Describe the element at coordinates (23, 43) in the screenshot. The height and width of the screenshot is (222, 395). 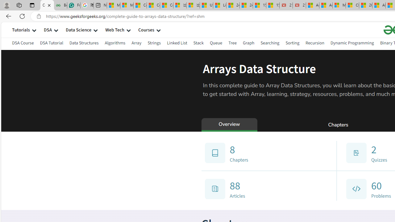
I see `DSA Course` at that location.